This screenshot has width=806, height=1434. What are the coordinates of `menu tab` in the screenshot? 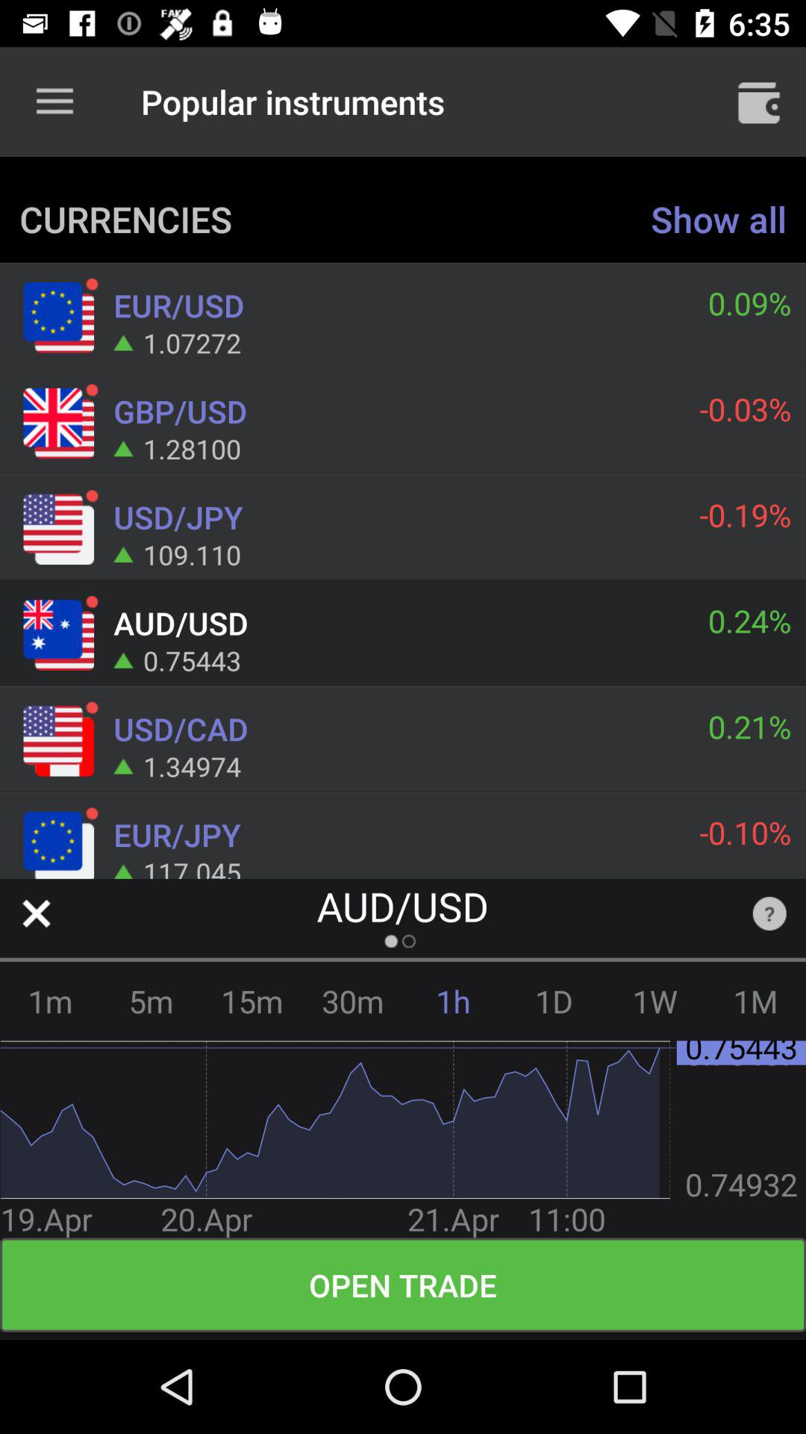 It's located at (759, 102).